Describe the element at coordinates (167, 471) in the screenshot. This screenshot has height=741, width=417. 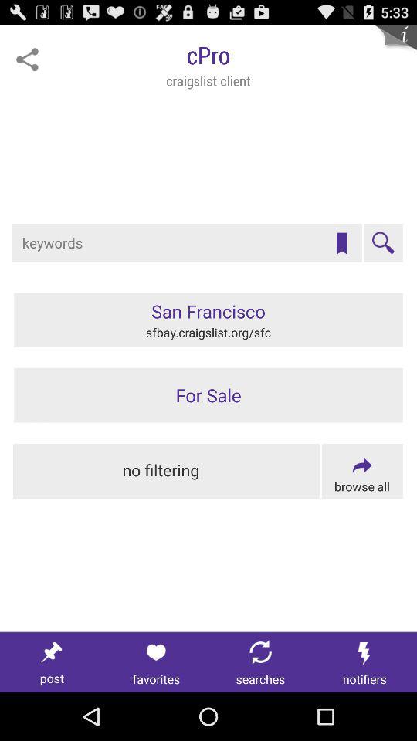
I see `remove search filters` at that location.